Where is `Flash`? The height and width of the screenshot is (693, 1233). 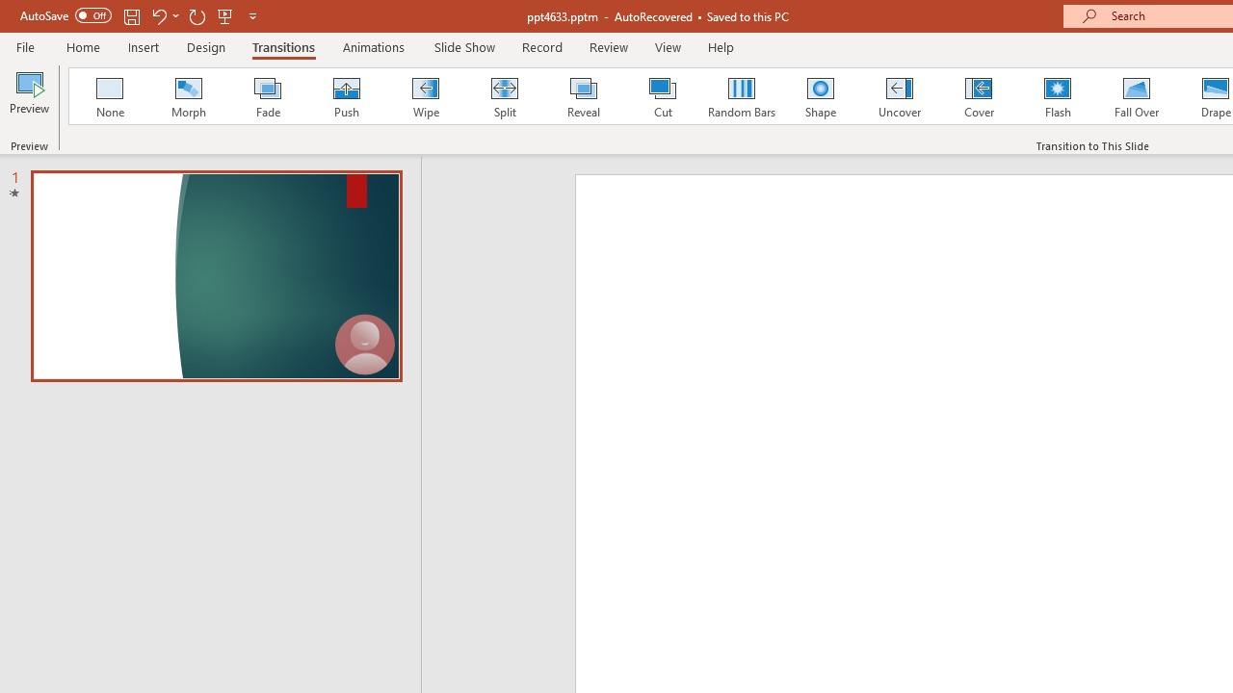 Flash is located at coordinates (1058, 96).